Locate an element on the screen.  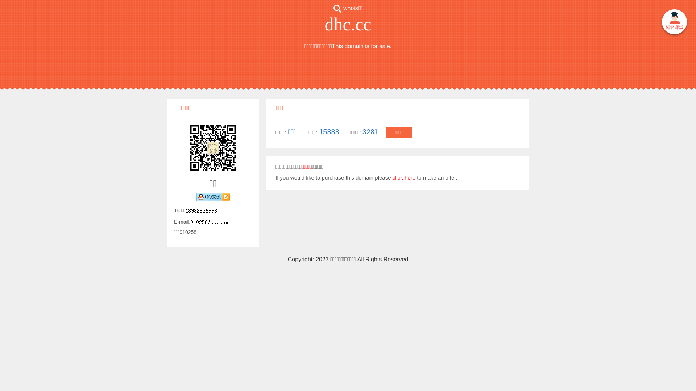
click here is located at coordinates (404, 177).